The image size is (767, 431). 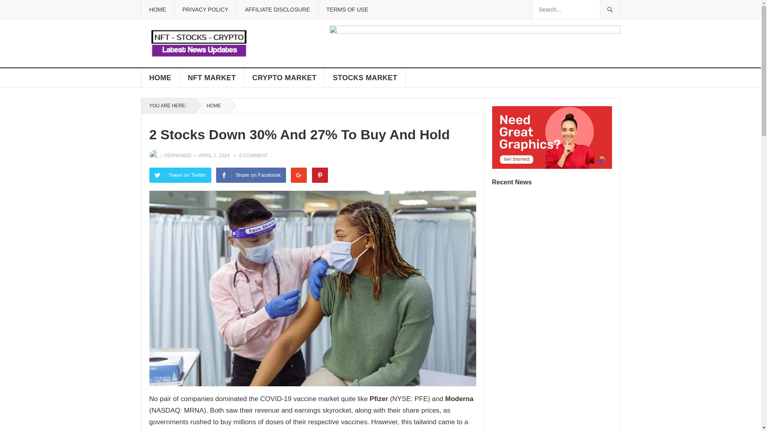 What do you see at coordinates (157, 10) in the screenshot?
I see `HOME` at bounding box center [157, 10].